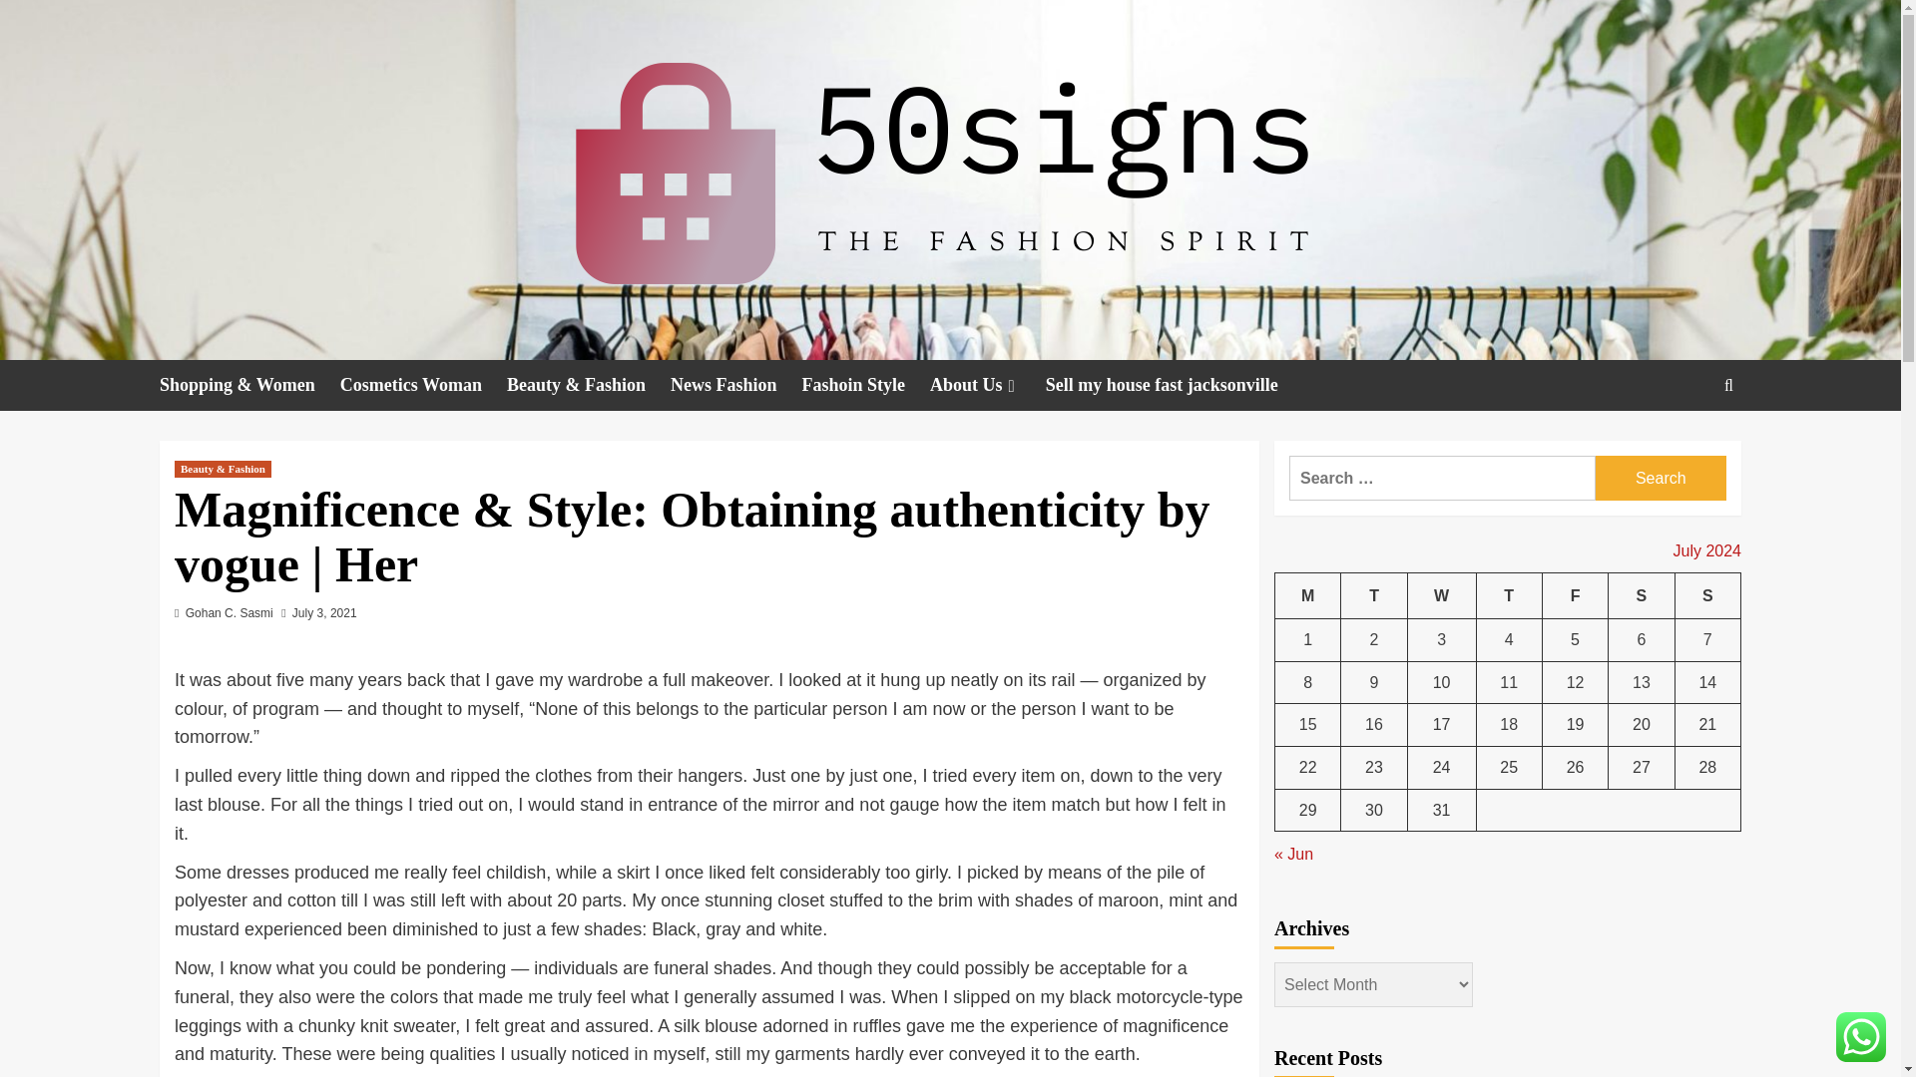  What do you see at coordinates (1682, 447) in the screenshot?
I see `Search` at bounding box center [1682, 447].